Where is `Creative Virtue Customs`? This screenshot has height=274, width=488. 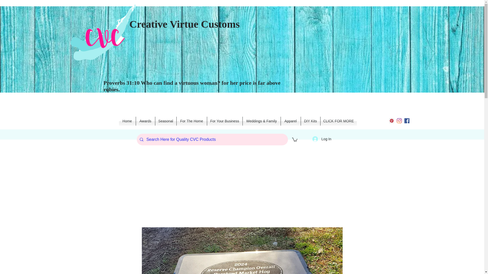 Creative Virtue Customs is located at coordinates (184, 24).